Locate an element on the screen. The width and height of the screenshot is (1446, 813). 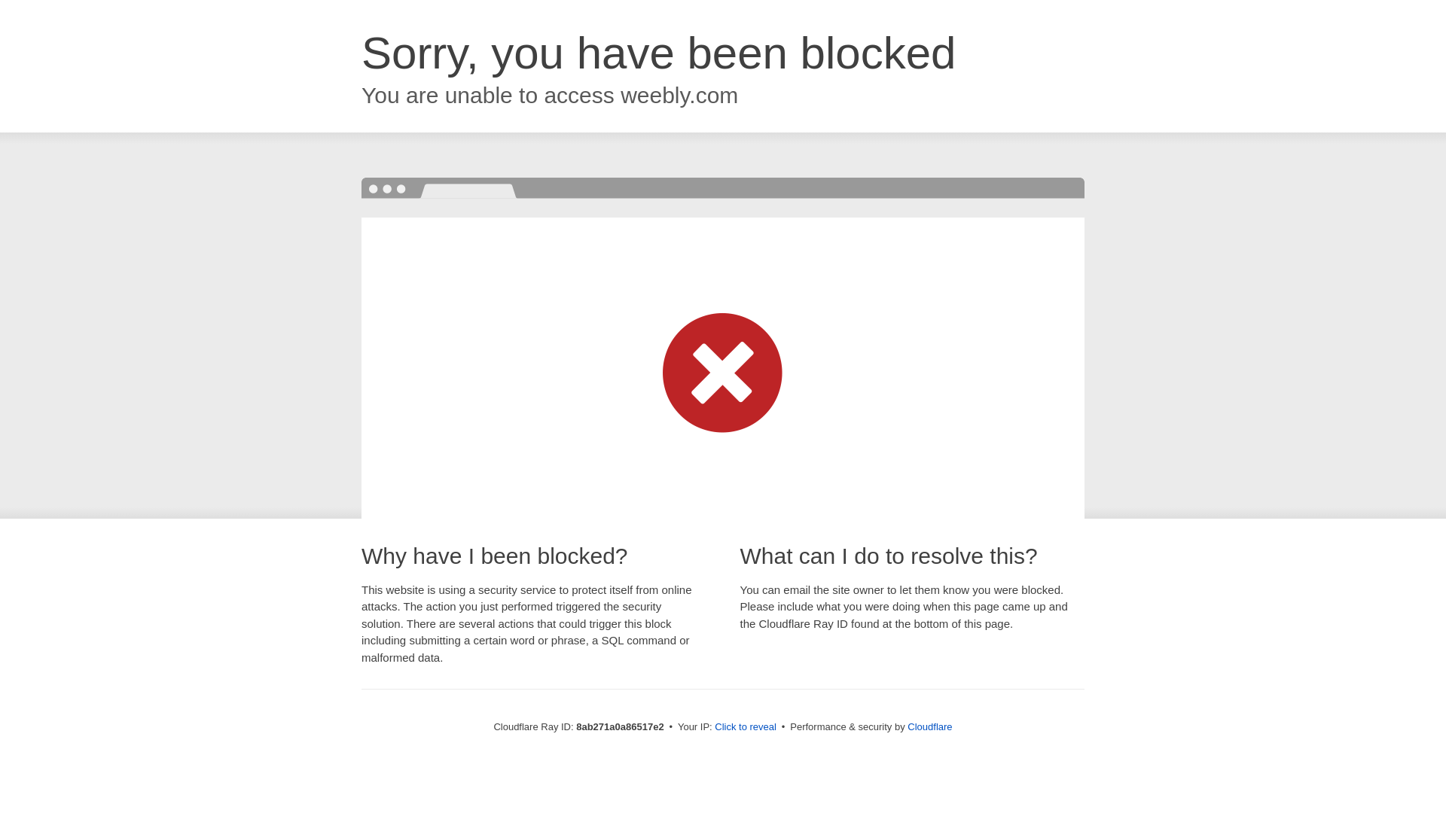
Cloudflare is located at coordinates (929, 726).